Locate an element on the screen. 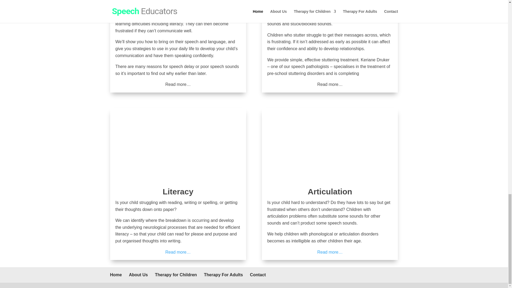 This screenshot has width=512, height=288. Contact is located at coordinates (258, 275).